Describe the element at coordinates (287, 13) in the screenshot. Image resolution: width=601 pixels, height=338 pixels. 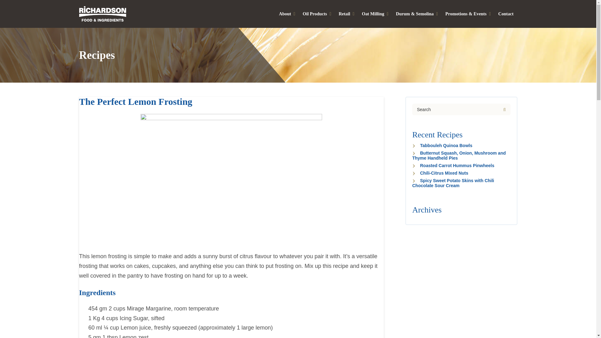
I see `About` at that location.